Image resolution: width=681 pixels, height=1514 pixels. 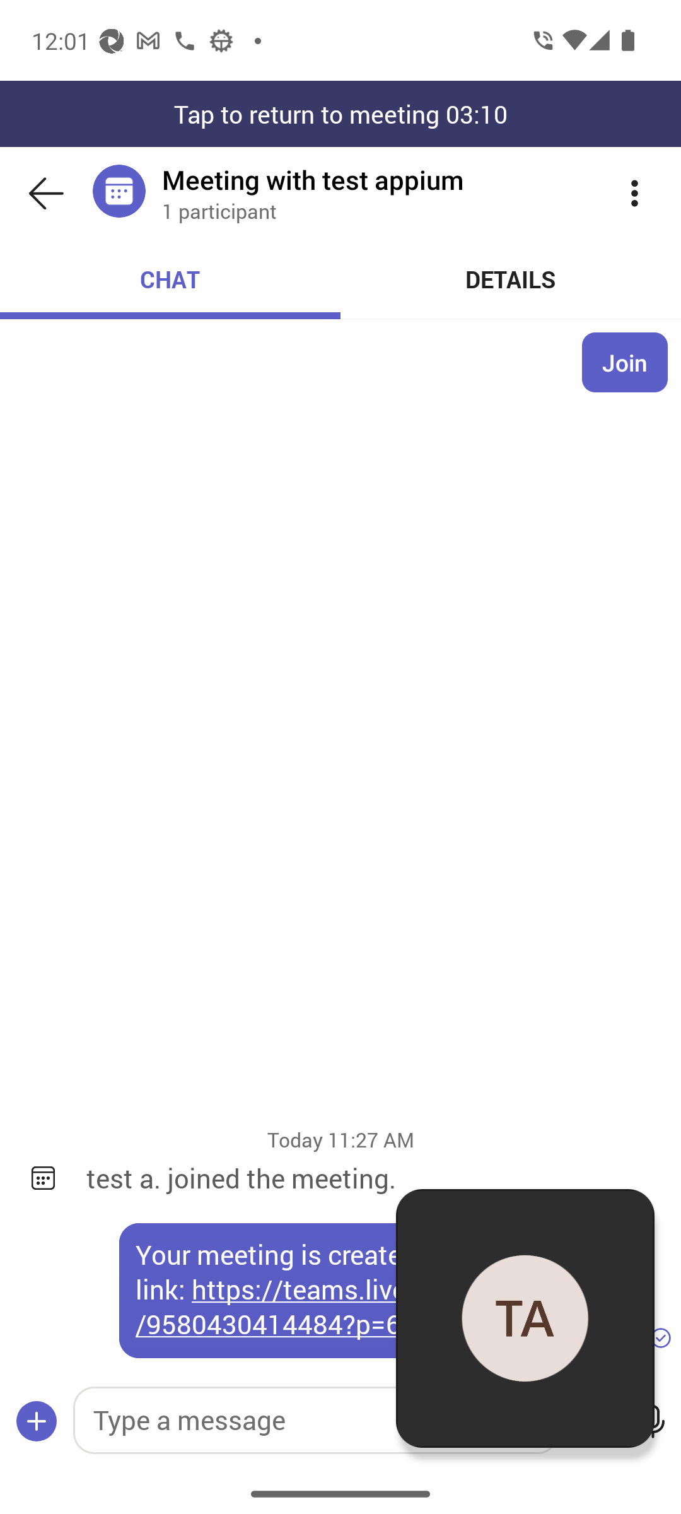 I want to click on Back, so click(x=46, y=193).